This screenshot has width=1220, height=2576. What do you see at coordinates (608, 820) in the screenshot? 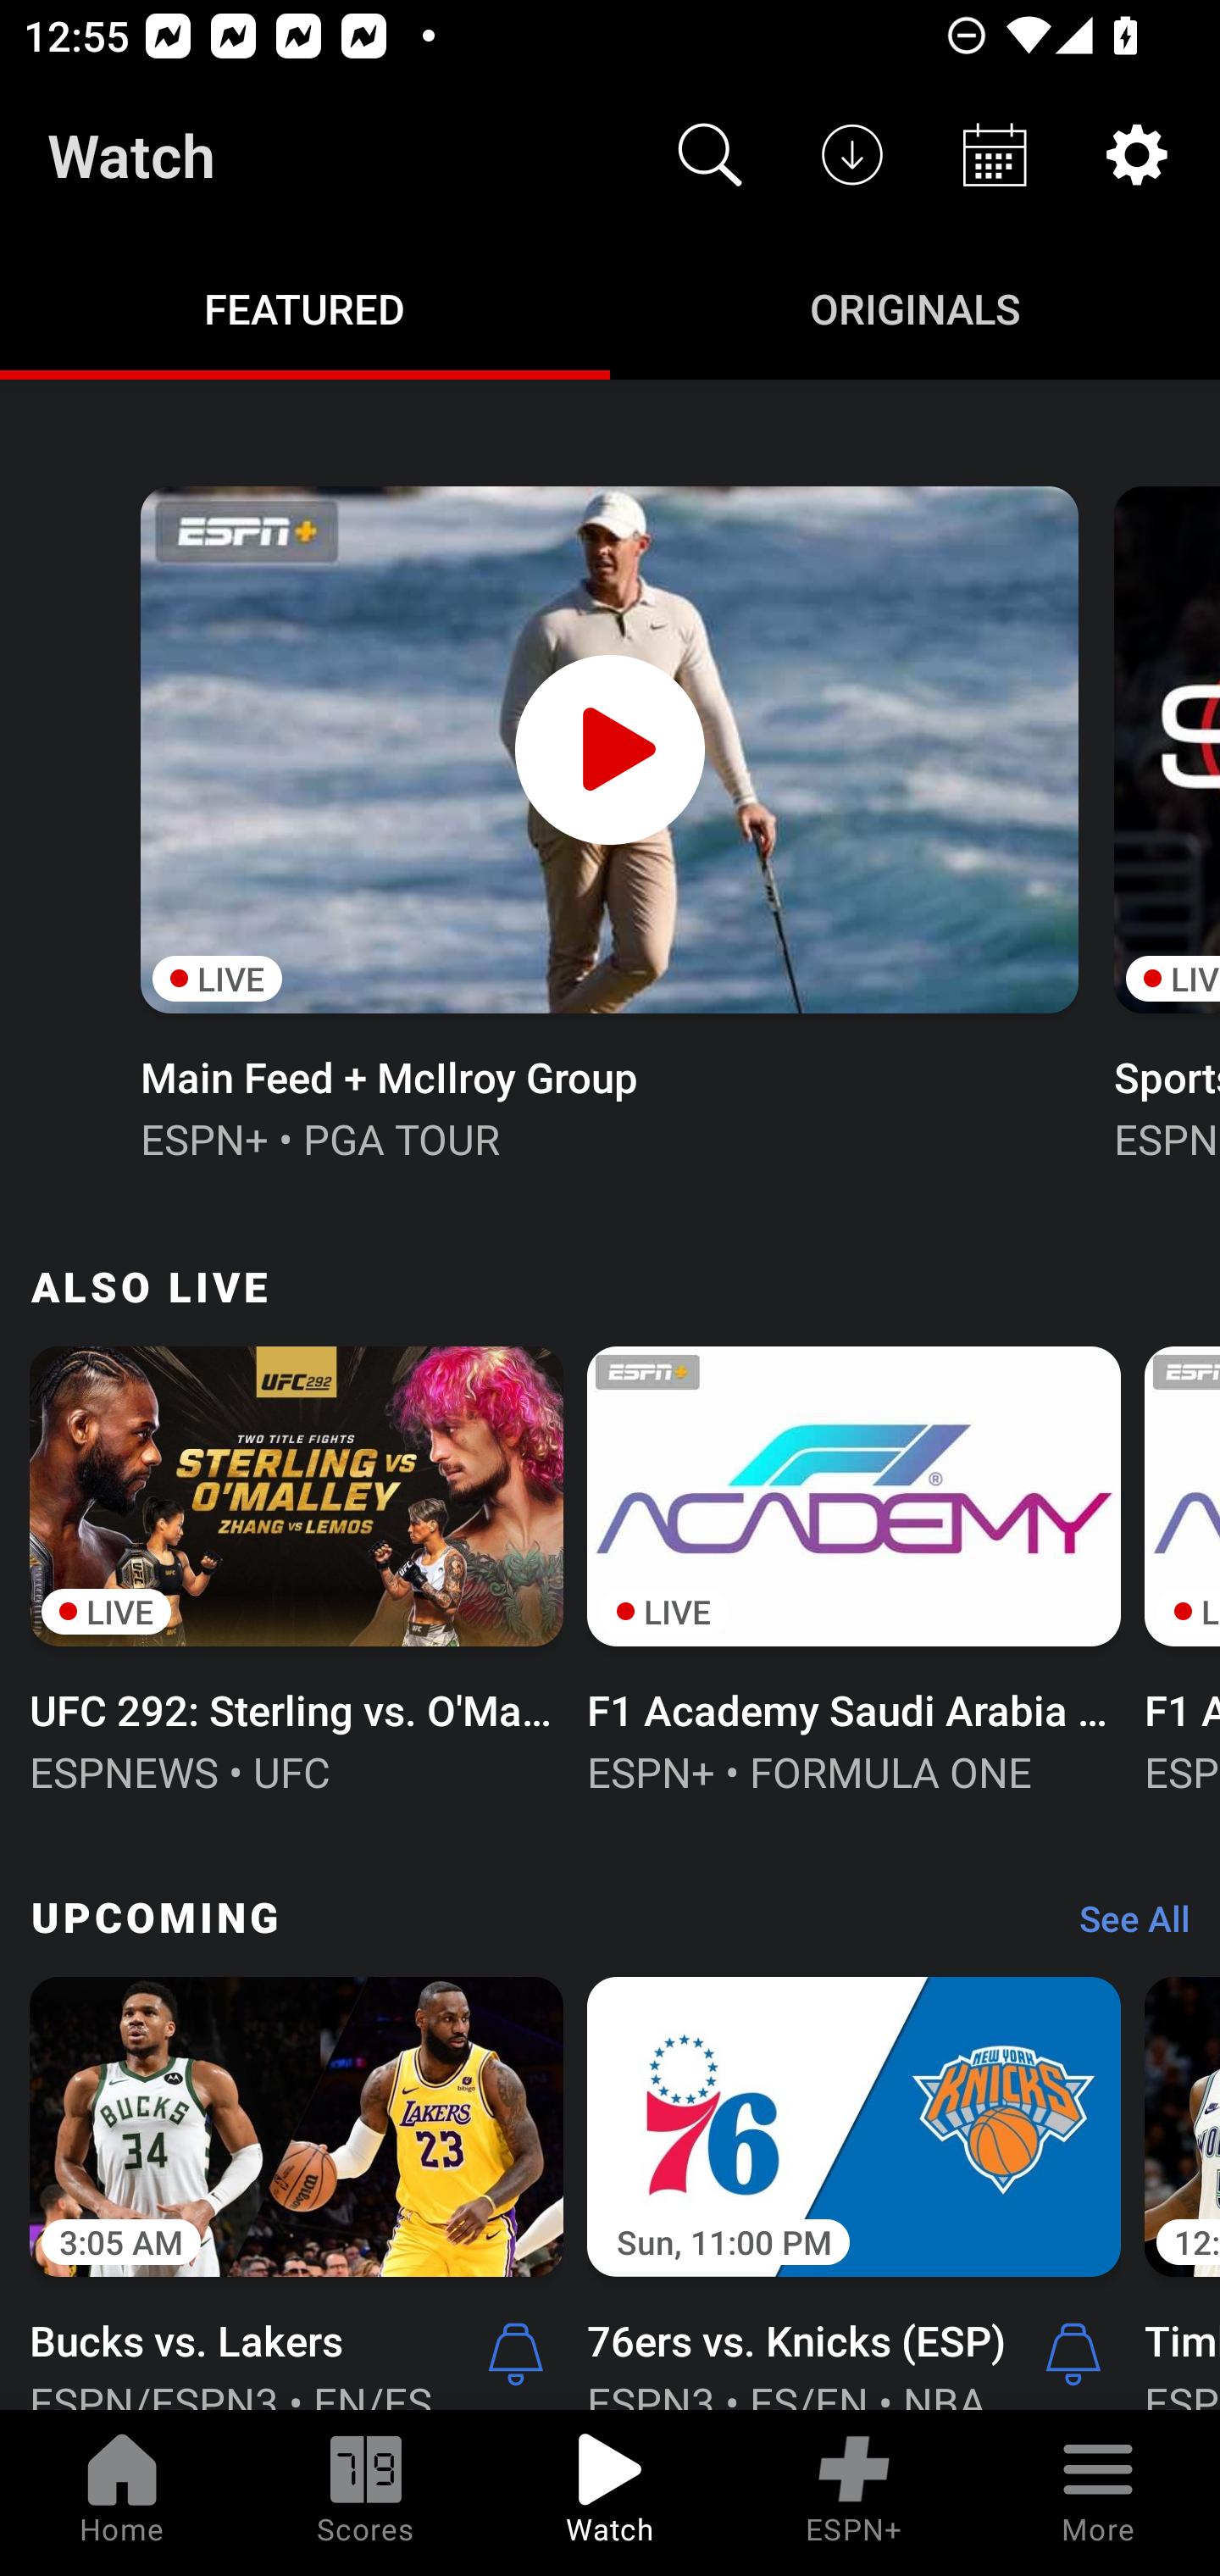
I see ` LIVE Main Feed + McIlroy Group ESPN+ • PGA TOUR` at bounding box center [608, 820].